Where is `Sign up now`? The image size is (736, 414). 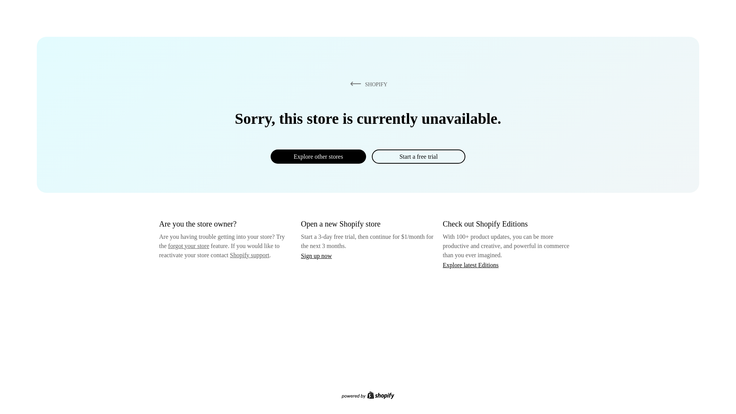
Sign up now is located at coordinates (316, 256).